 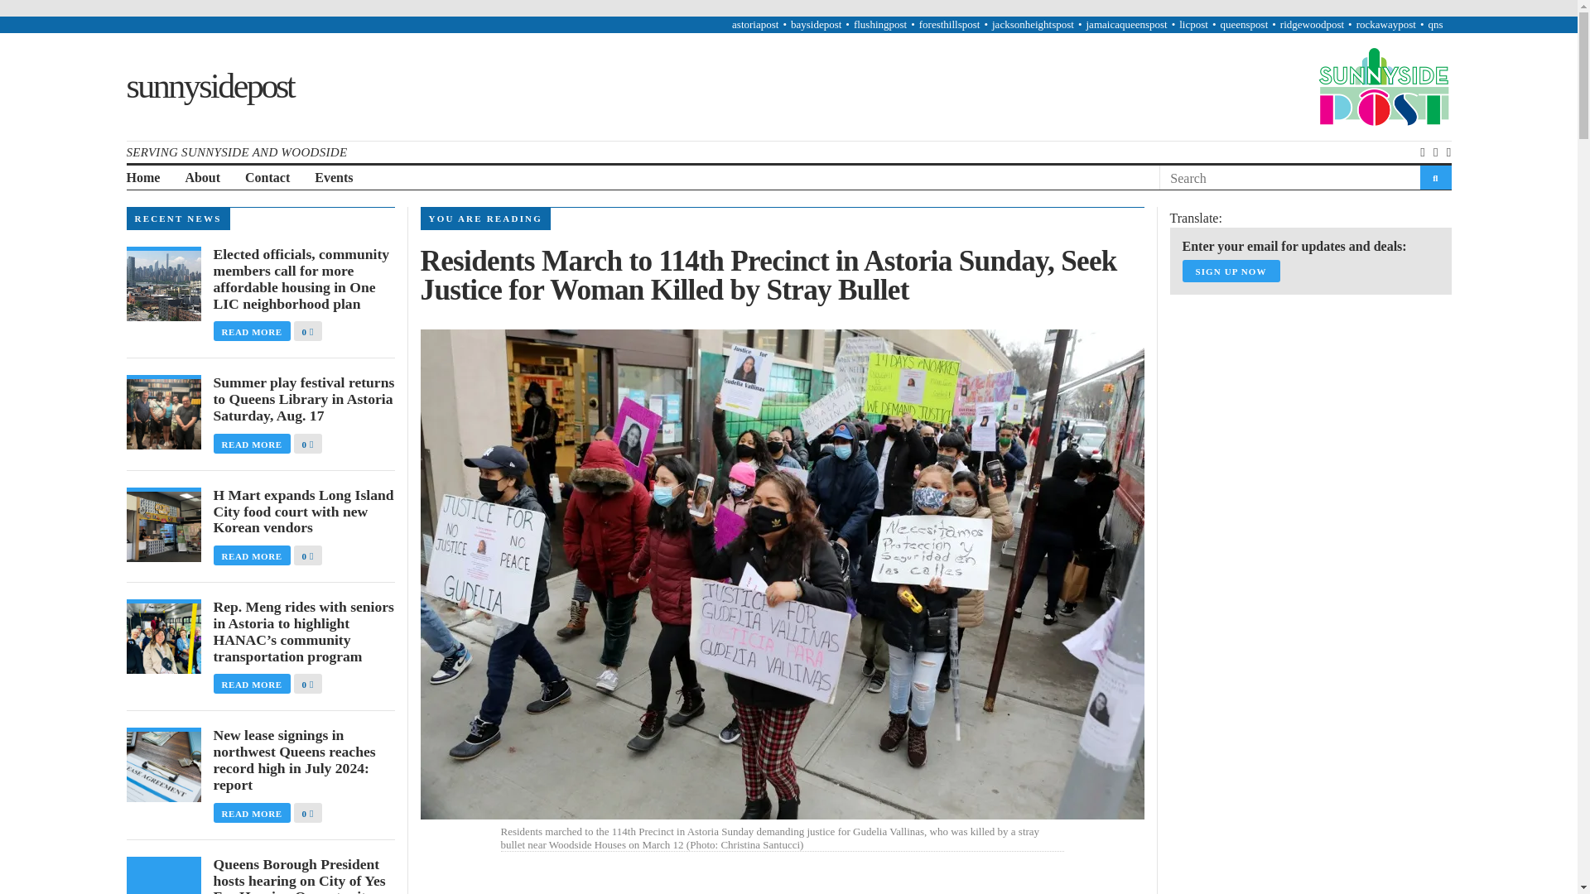 What do you see at coordinates (202, 178) in the screenshot?
I see `About` at bounding box center [202, 178].